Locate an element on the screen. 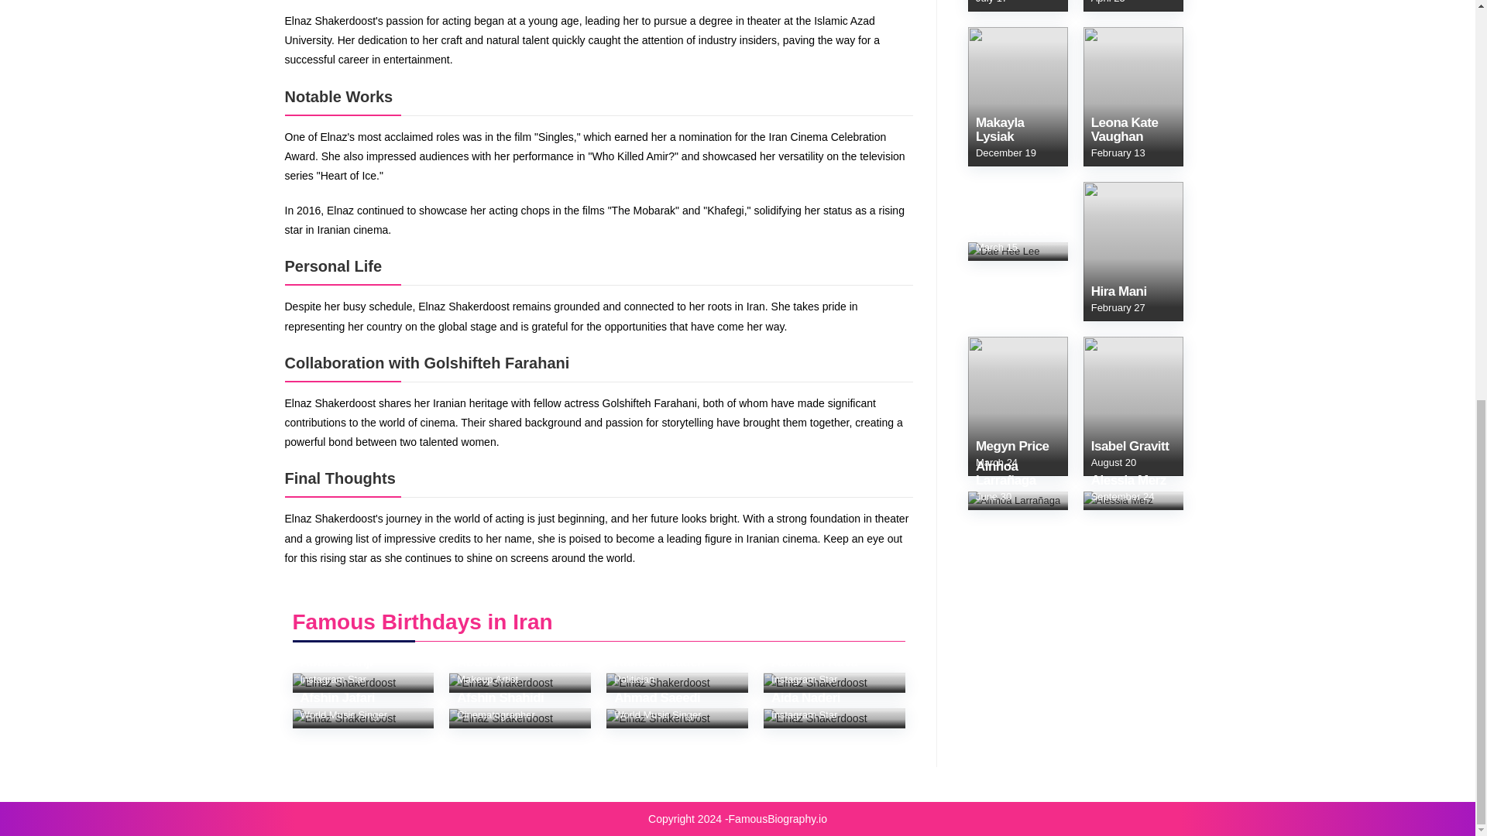  Elnaz Shakerdoost is located at coordinates (345, 683).